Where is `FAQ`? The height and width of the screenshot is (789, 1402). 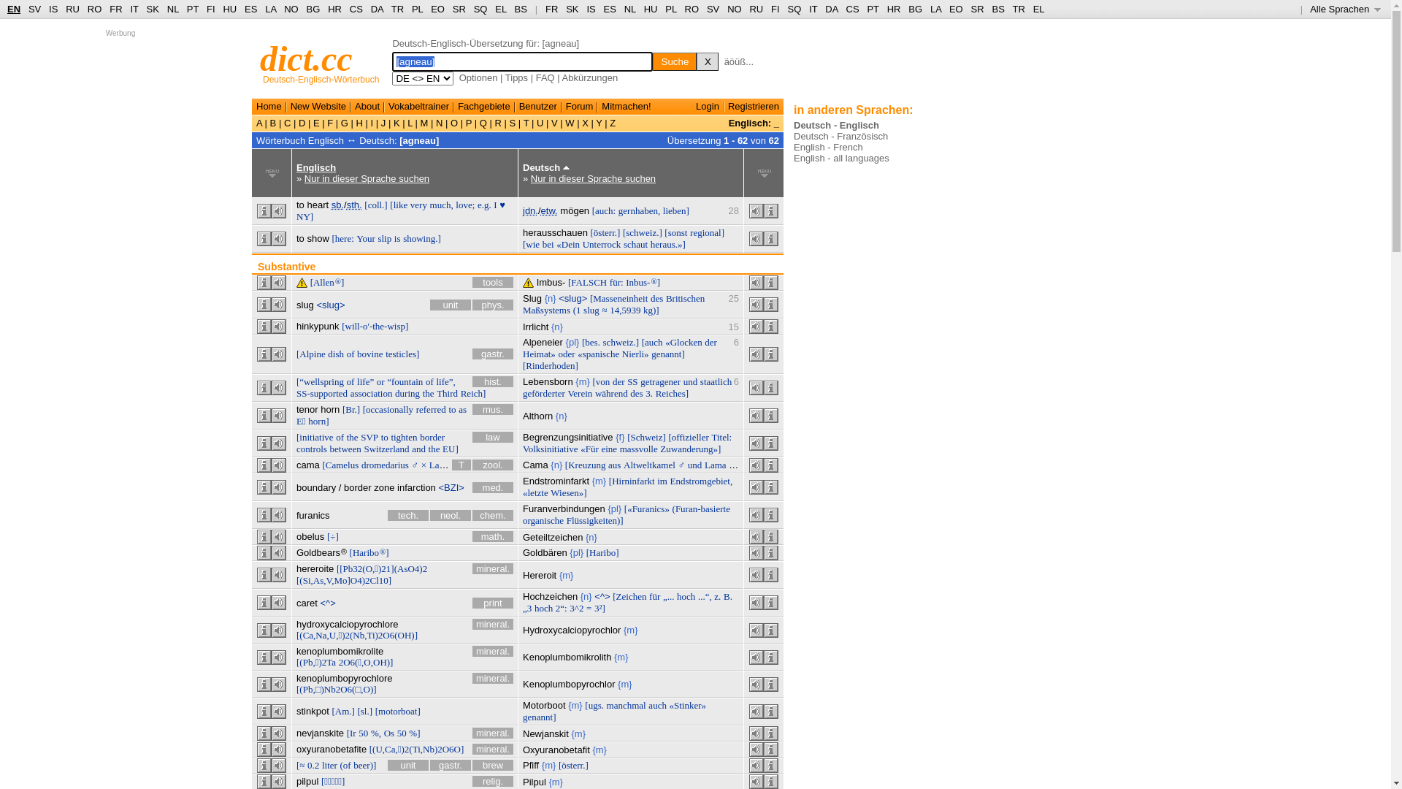 FAQ is located at coordinates (545, 77).